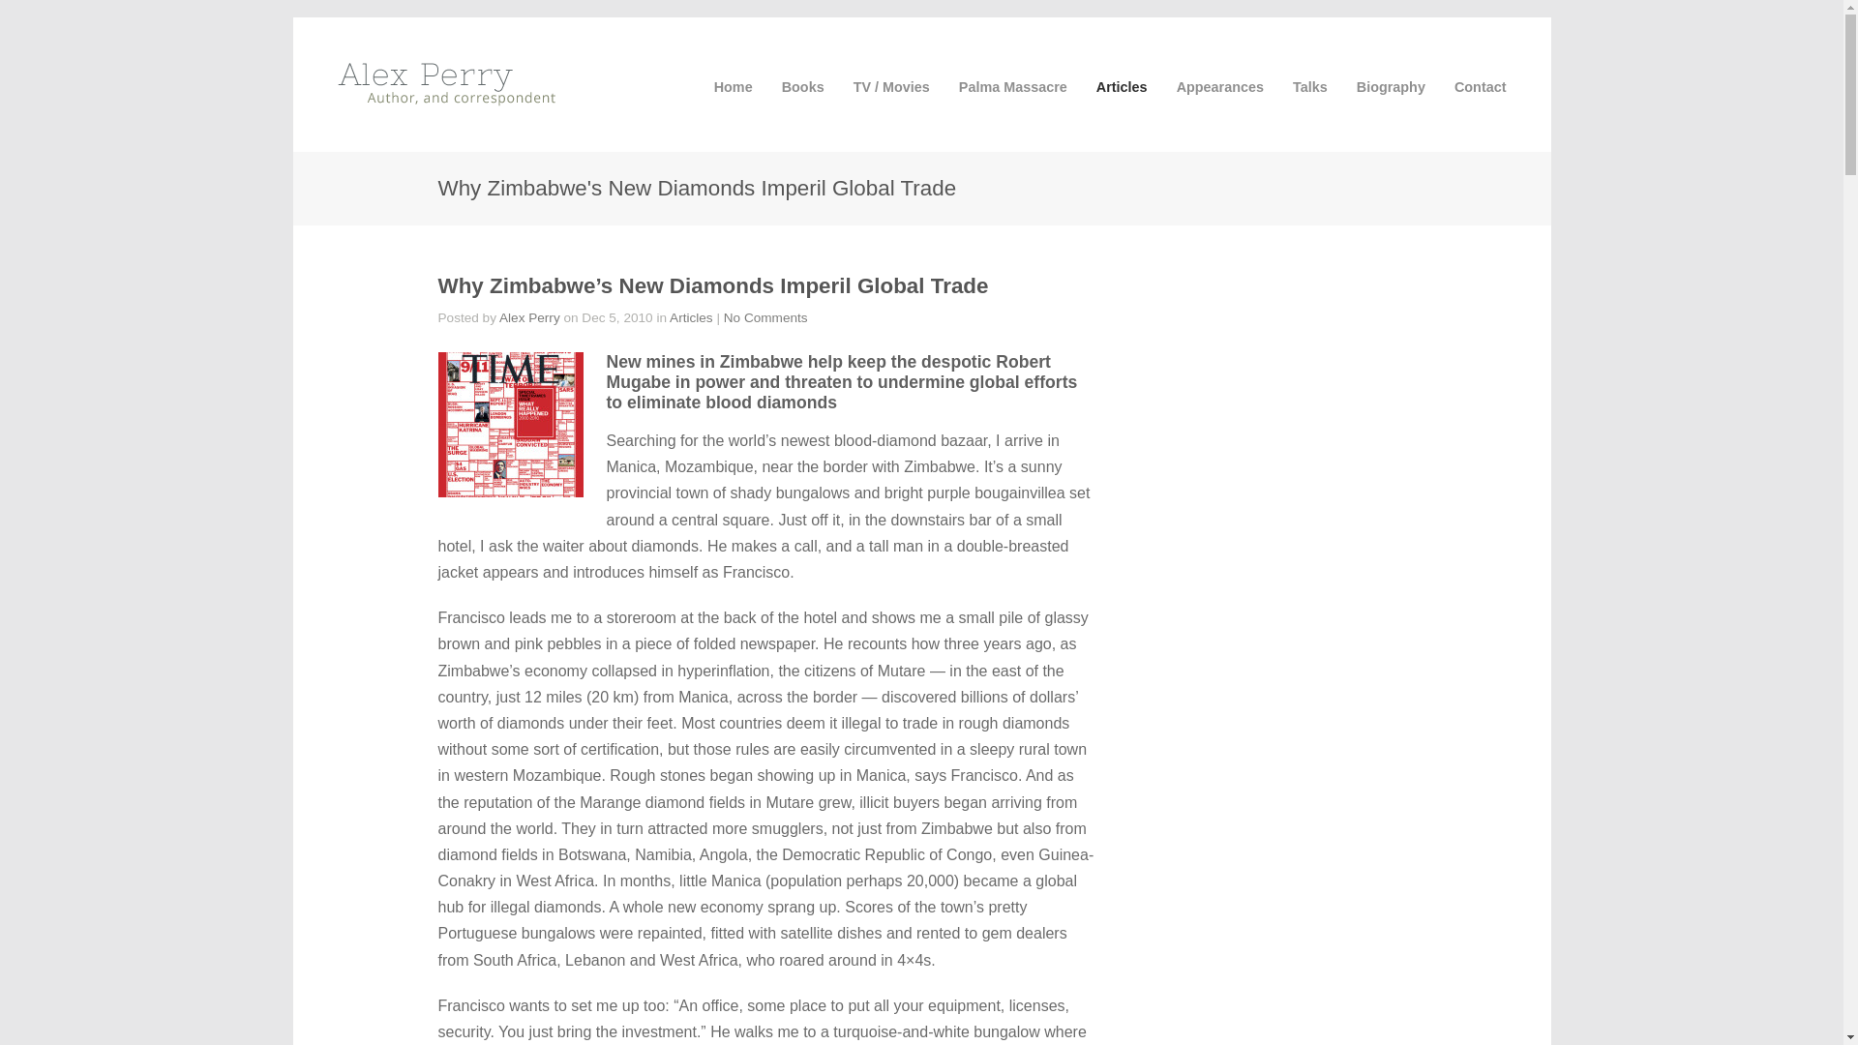  I want to click on Biography, so click(1390, 87).